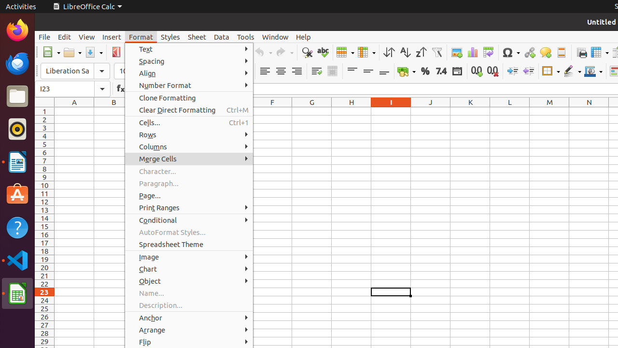 Image resolution: width=618 pixels, height=348 pixels. Describe the element at coordinates (189, 73) in the screenshot. I see `Align` at that location.